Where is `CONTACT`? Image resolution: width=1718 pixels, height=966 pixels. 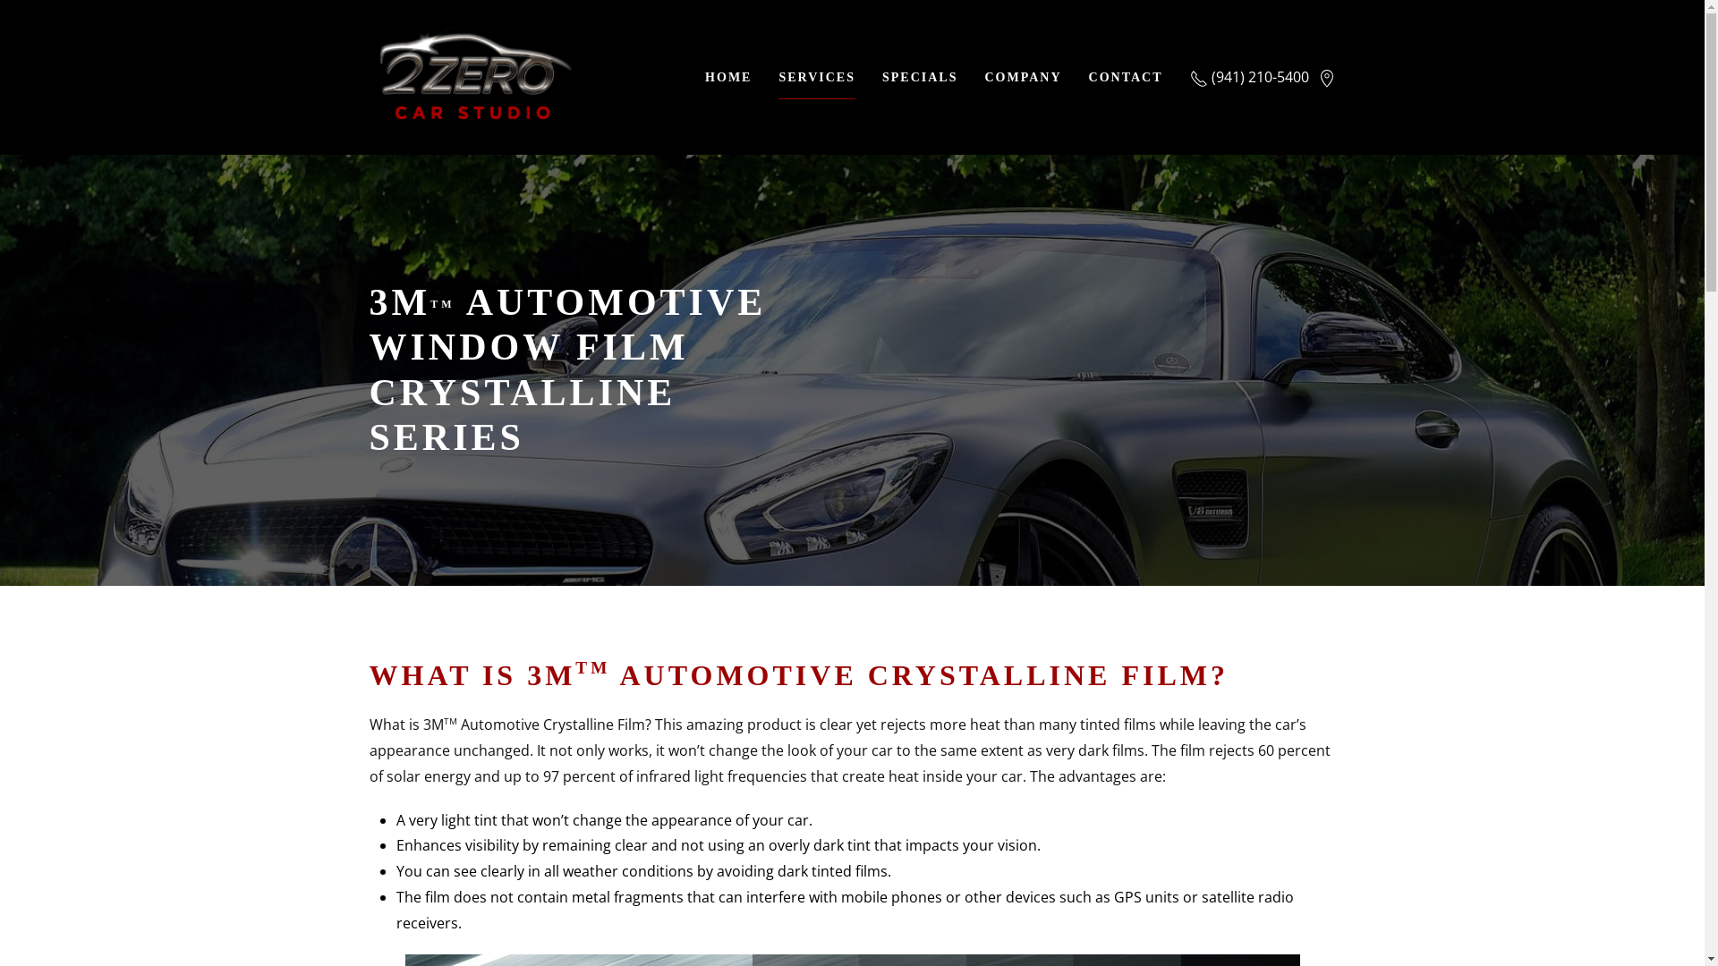 CONTACT is located at coordinates (1126, 77).